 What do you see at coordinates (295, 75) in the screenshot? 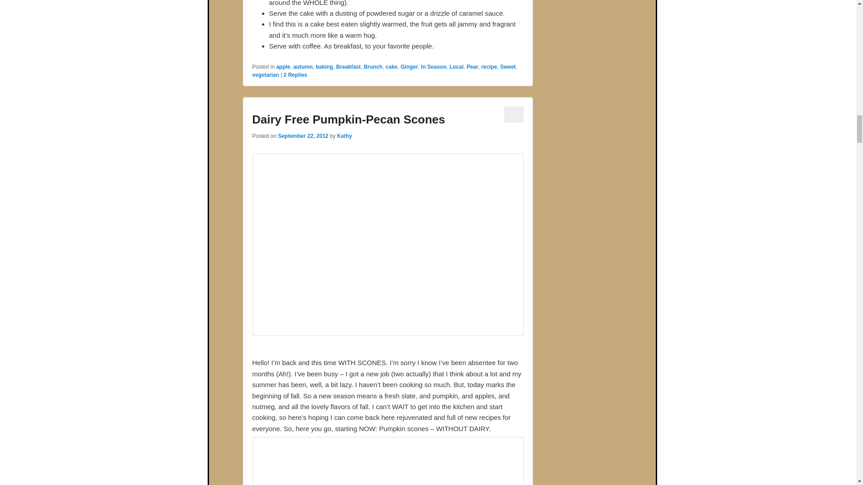
I see `2 Replies` at bounding box center [295, 75].